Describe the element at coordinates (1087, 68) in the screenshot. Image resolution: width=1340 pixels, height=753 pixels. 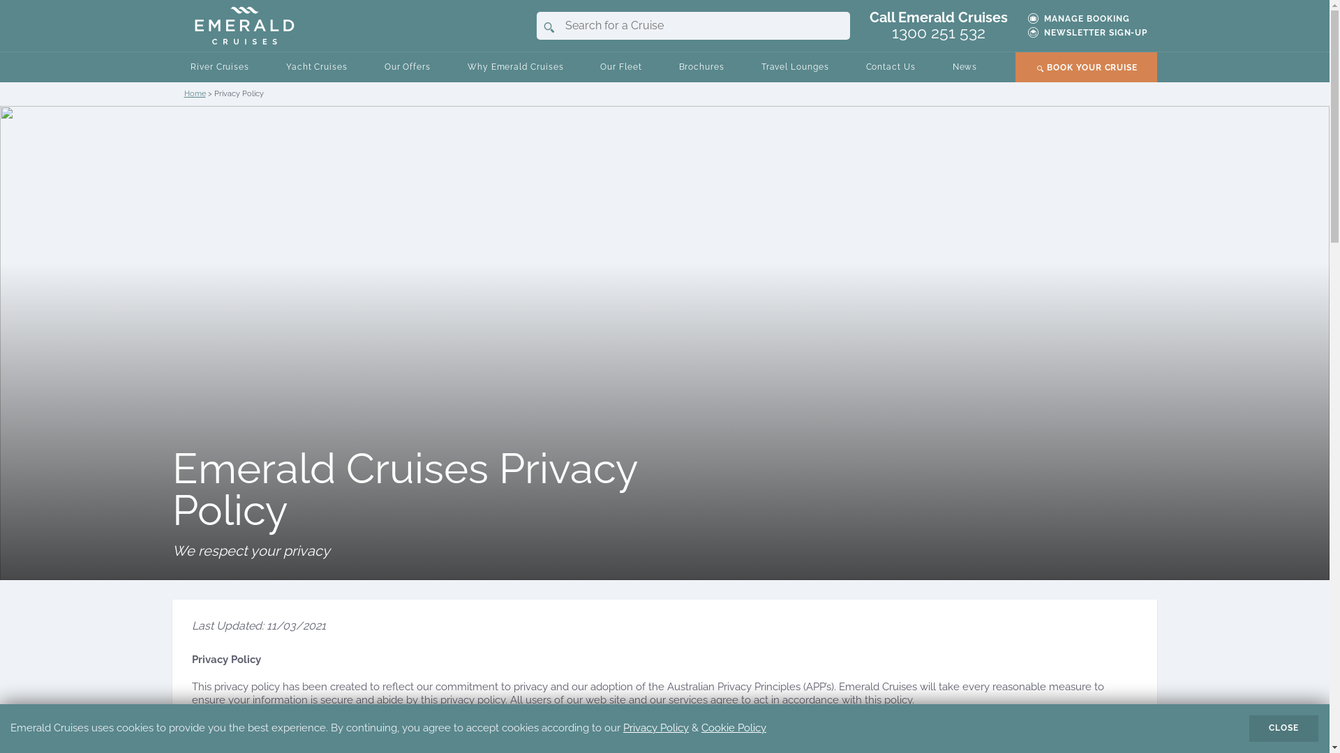
I see `BOOK YOUR CRUISE` at that location.